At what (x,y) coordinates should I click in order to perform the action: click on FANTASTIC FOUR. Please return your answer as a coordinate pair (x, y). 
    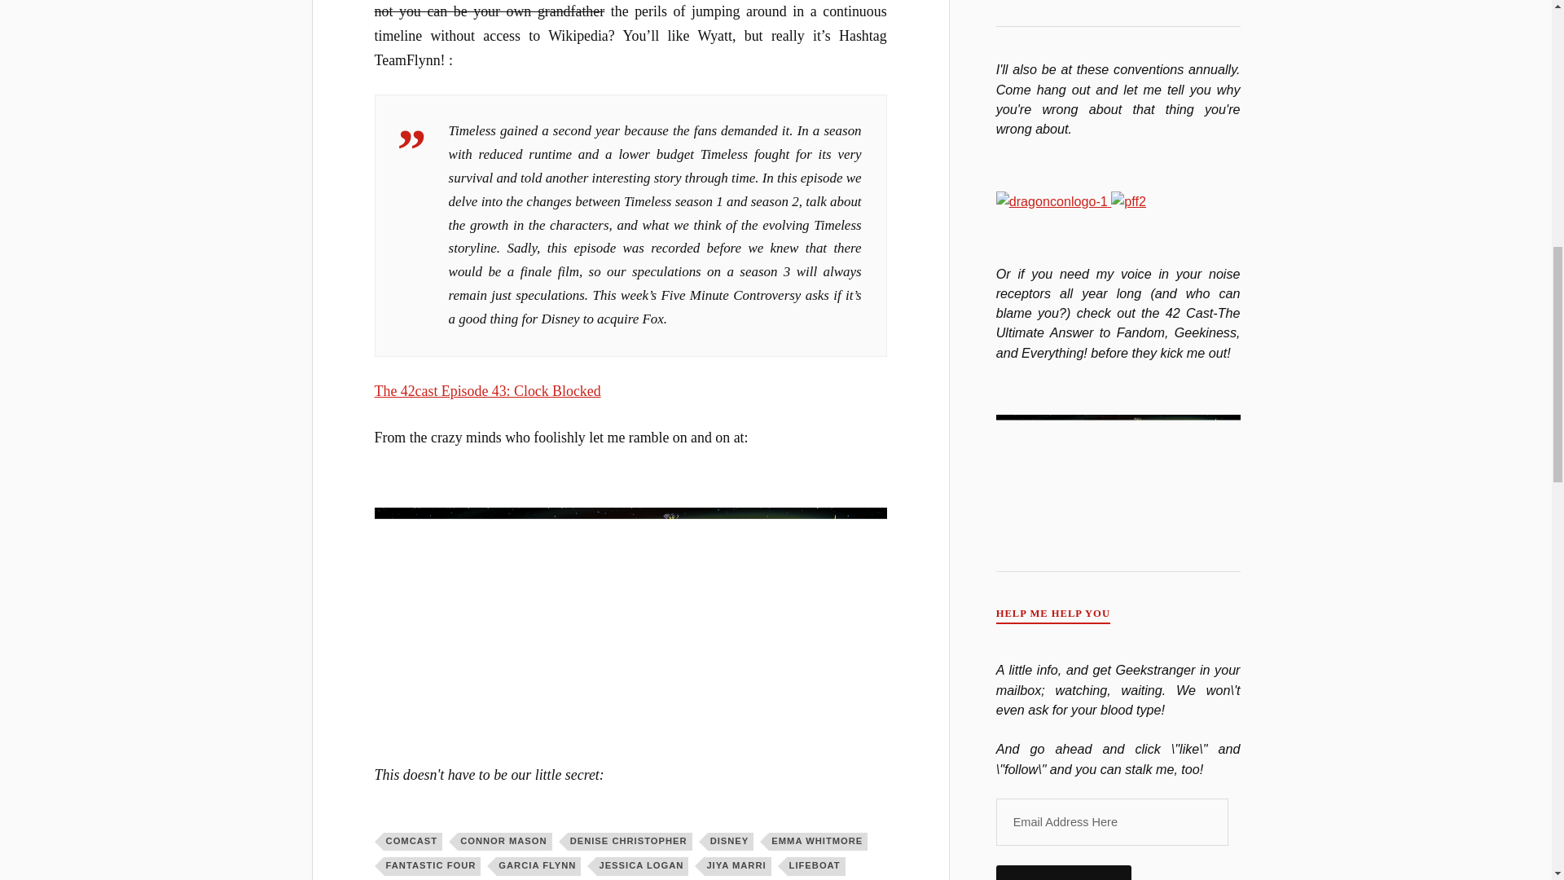
    Looking at the image, I should click on (432, 865).